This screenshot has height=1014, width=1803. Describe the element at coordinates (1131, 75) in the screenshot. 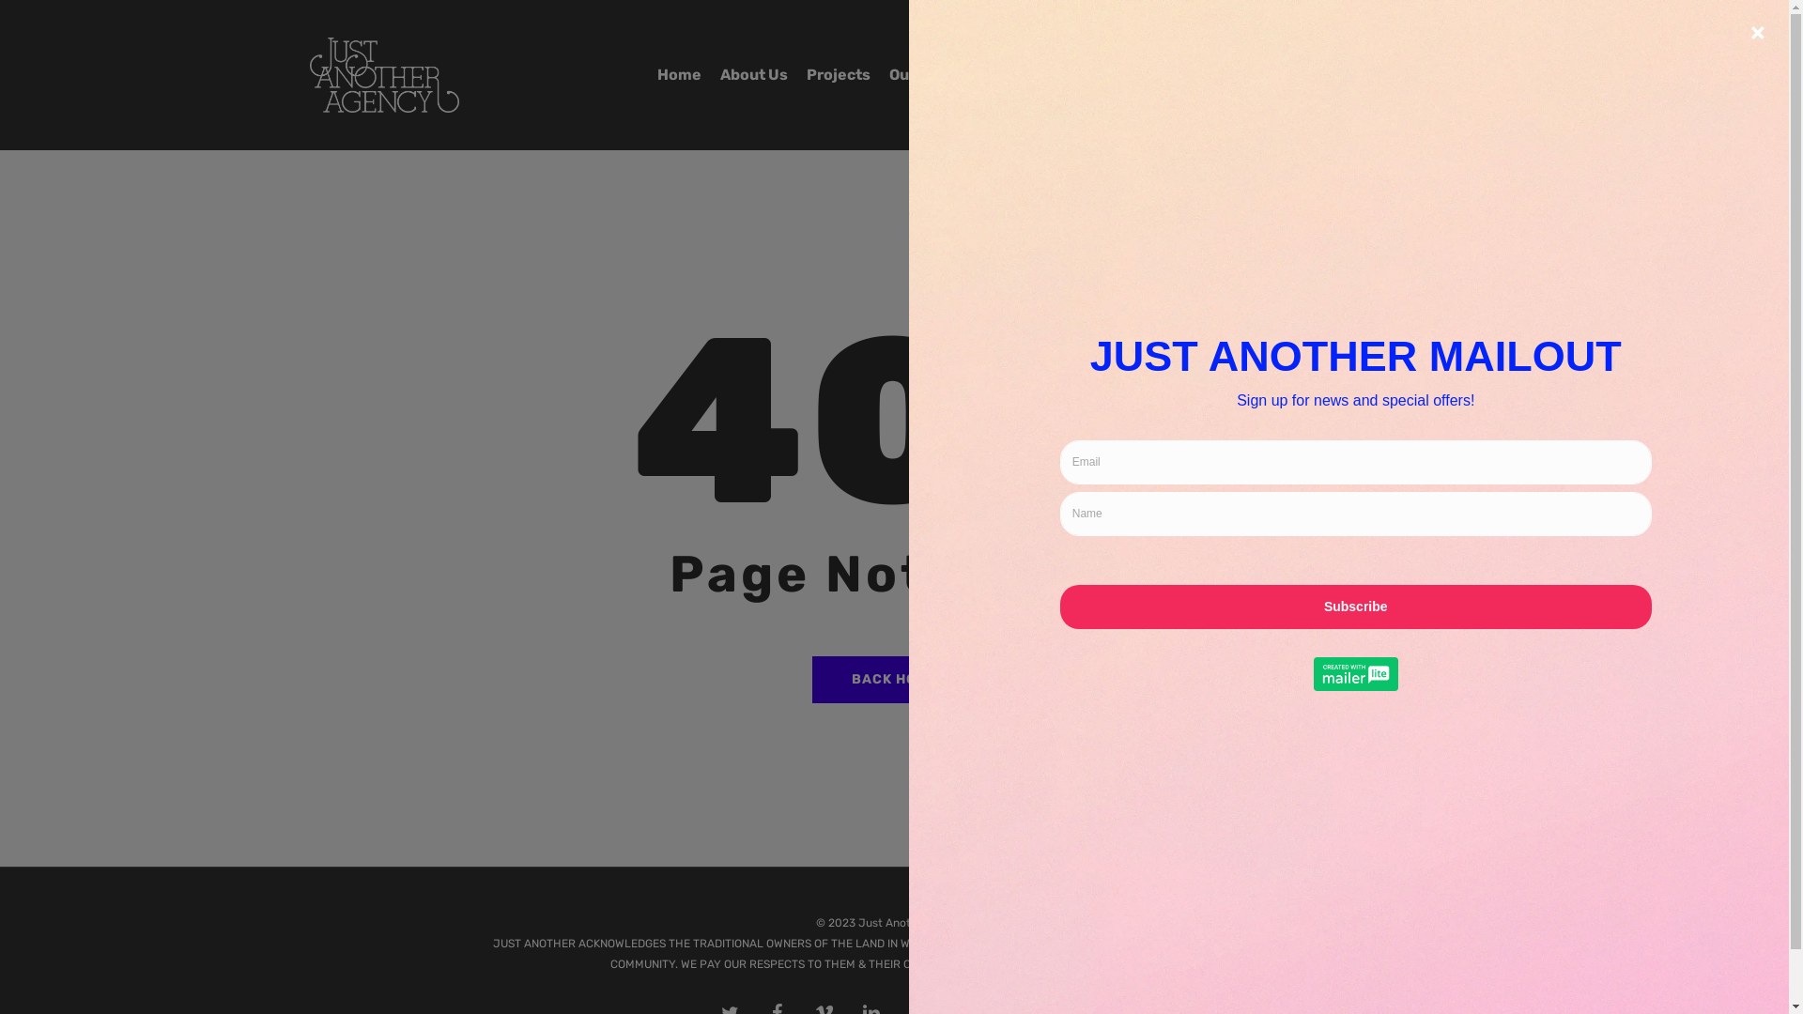

I see `Shop` at that location.